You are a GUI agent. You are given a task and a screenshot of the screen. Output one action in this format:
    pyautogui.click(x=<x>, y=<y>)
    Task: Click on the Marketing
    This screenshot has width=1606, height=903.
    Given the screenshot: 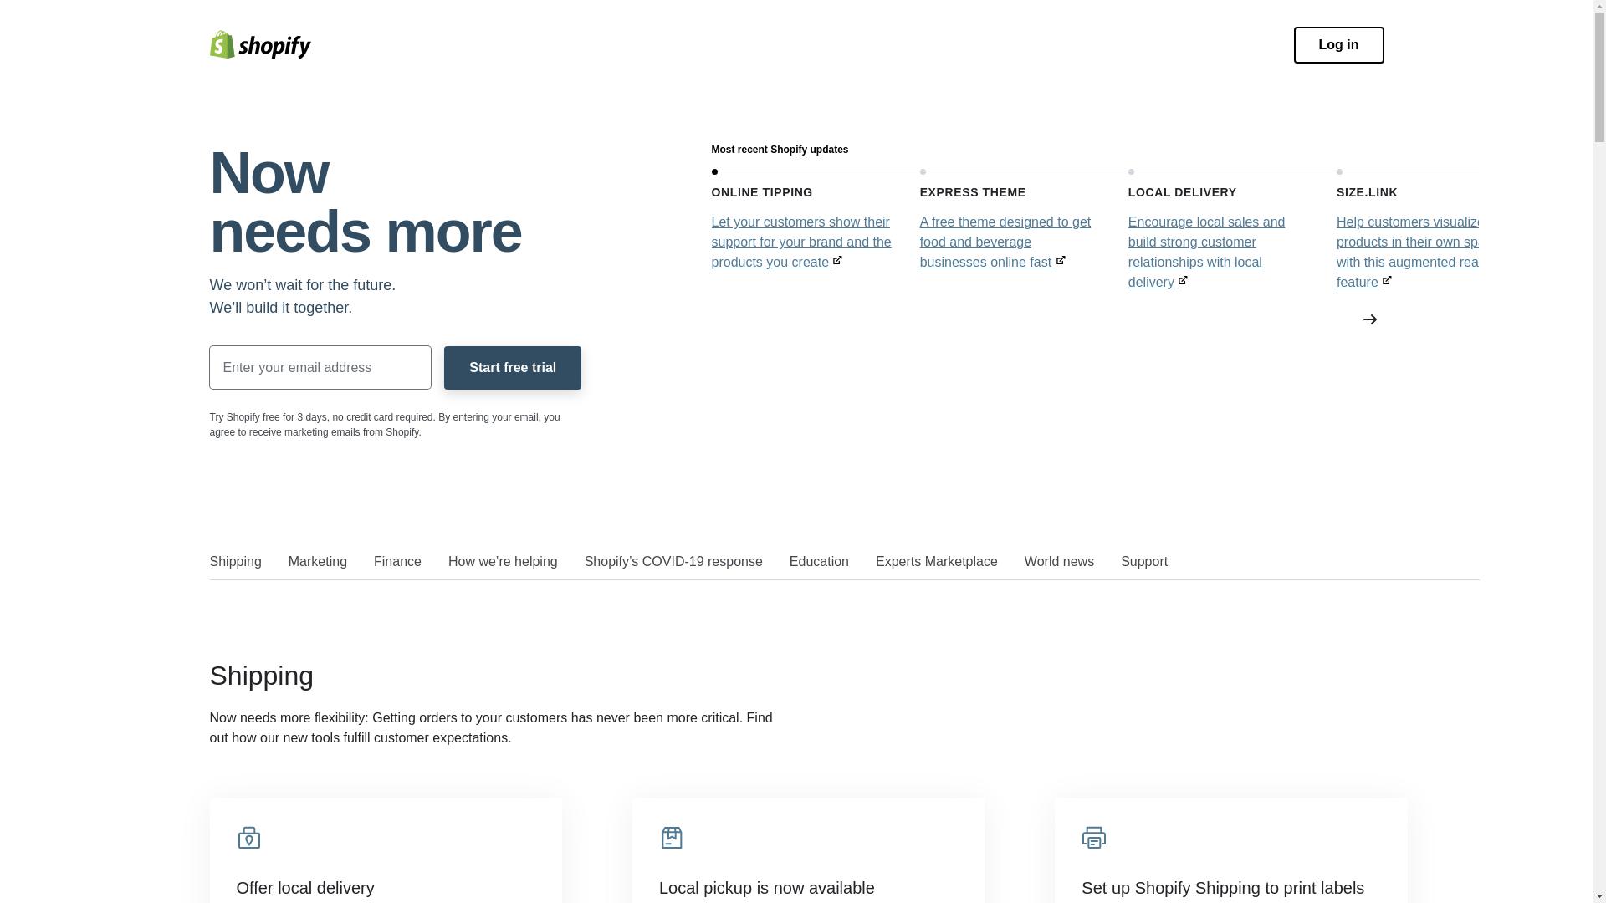 What is the action you would take?
    pyautogui.click(x=318, y=564)
    